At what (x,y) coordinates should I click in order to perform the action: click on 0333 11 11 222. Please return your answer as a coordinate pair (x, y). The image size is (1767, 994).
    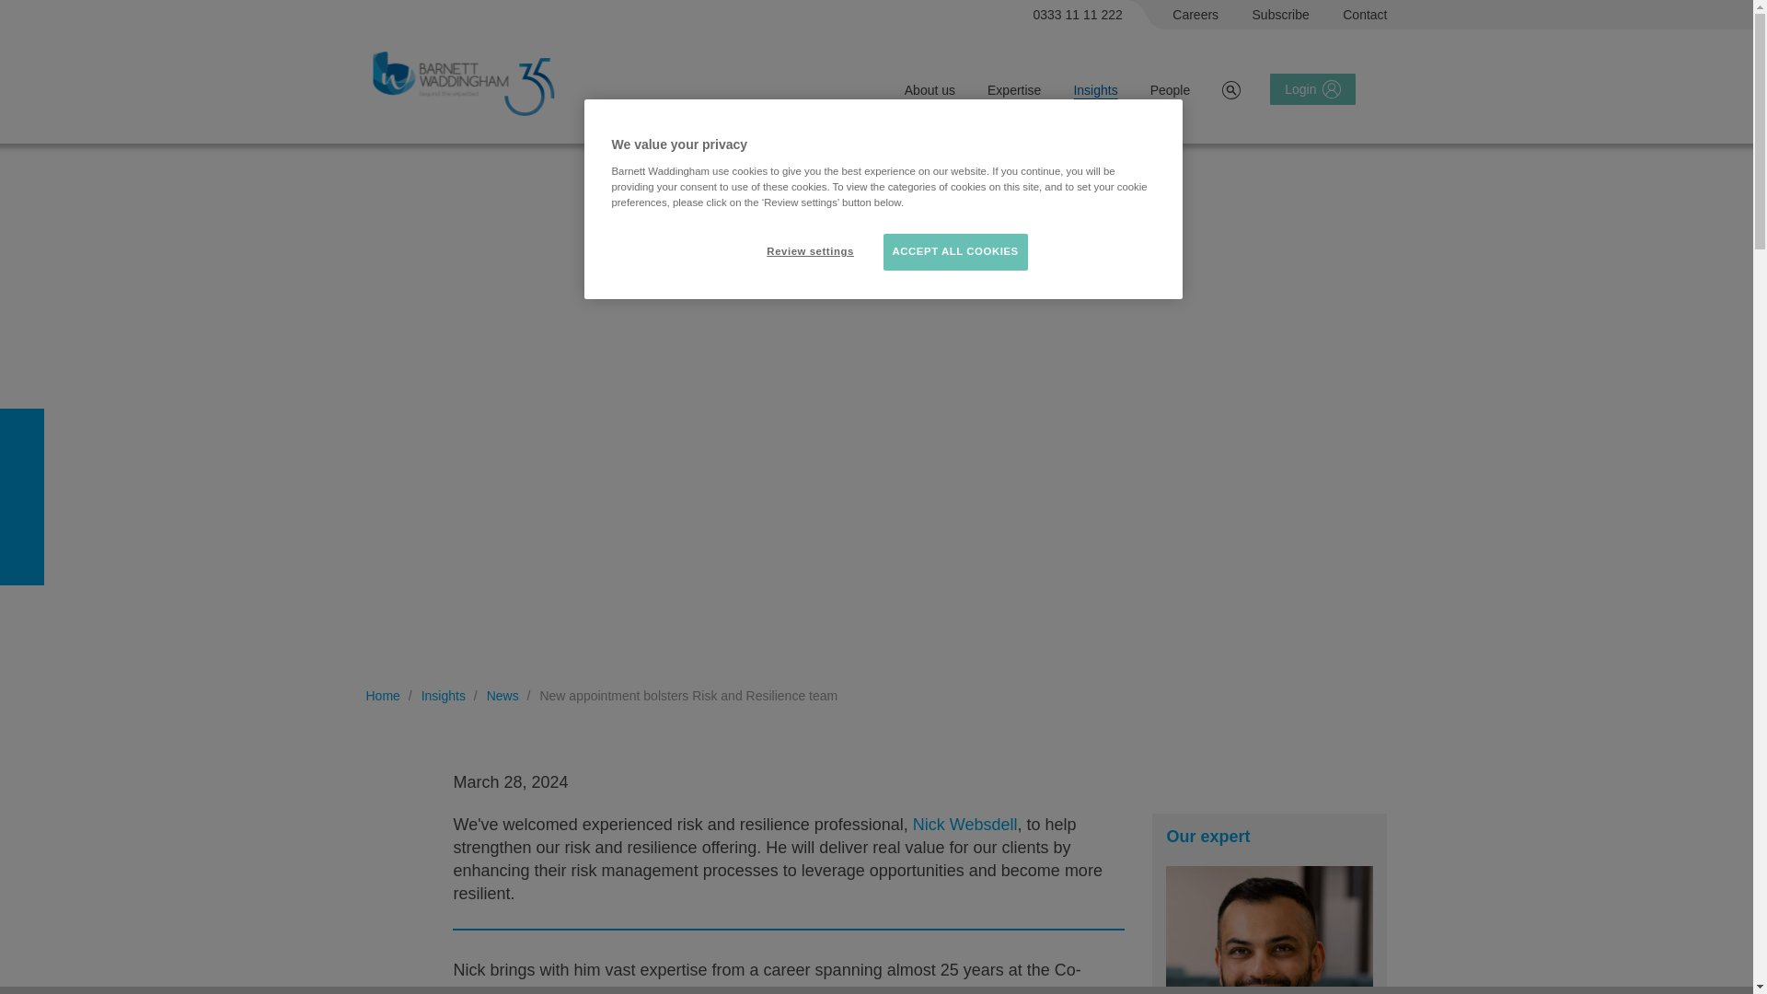
    Looking at the image, I should click on (1079, 15).